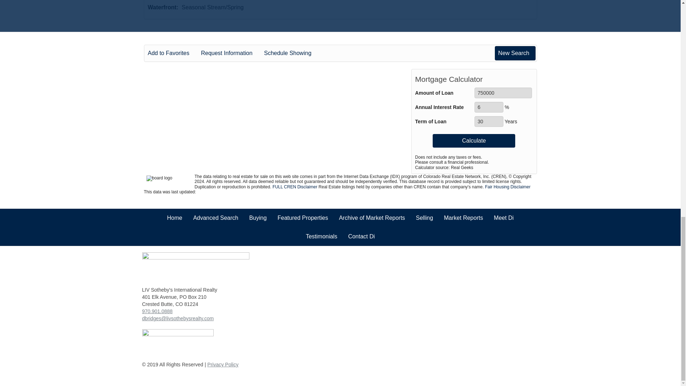 The width and height of the screenshot is (686, 386). What do you see at coordinates (503, 93) in the screenshot?
I see `750000` at bounding box center [503, 93].